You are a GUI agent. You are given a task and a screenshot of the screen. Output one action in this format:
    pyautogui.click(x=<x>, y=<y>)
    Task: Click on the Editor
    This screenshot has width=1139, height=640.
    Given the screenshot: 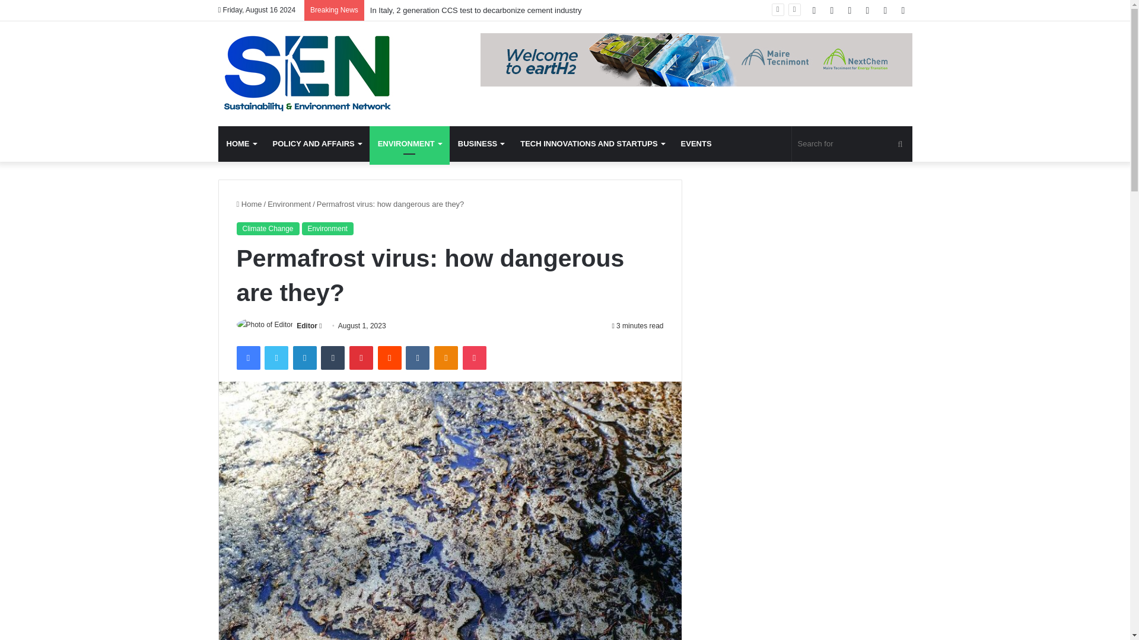 What is the action you would take?
    pyautogui.click(x=307, y=326)
    